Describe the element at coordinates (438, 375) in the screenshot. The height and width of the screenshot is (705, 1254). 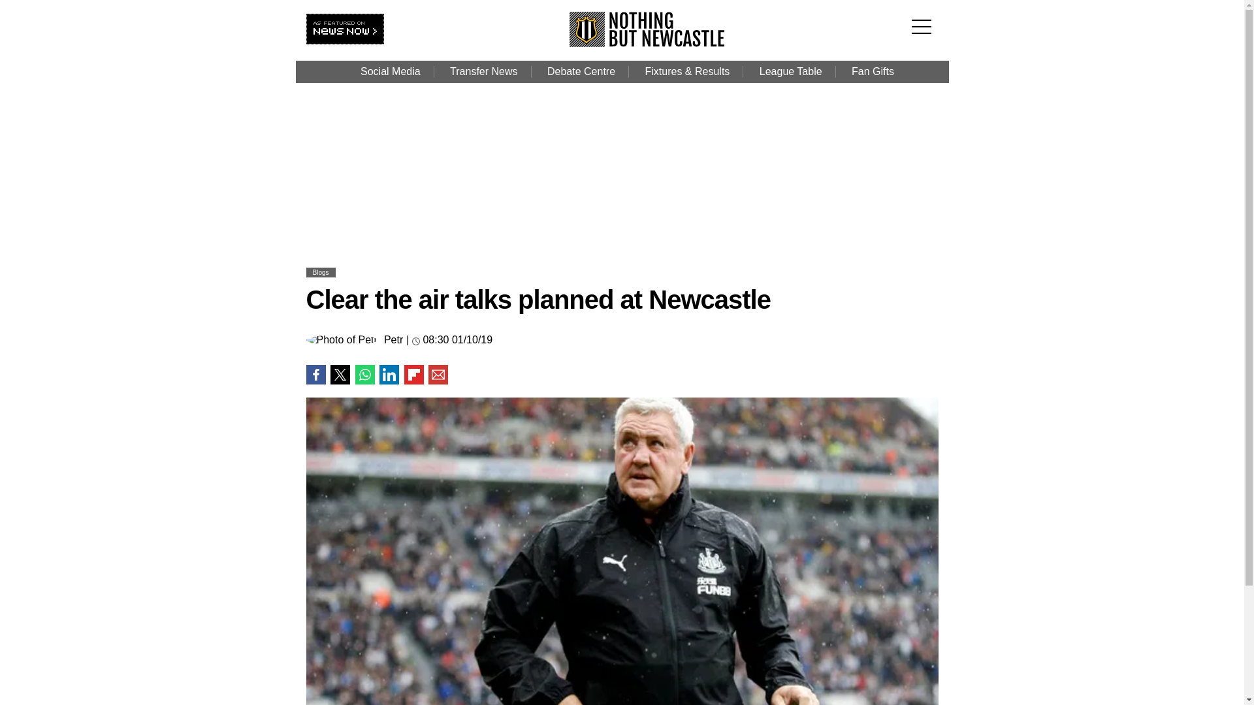
I see `share on Email` at that location.